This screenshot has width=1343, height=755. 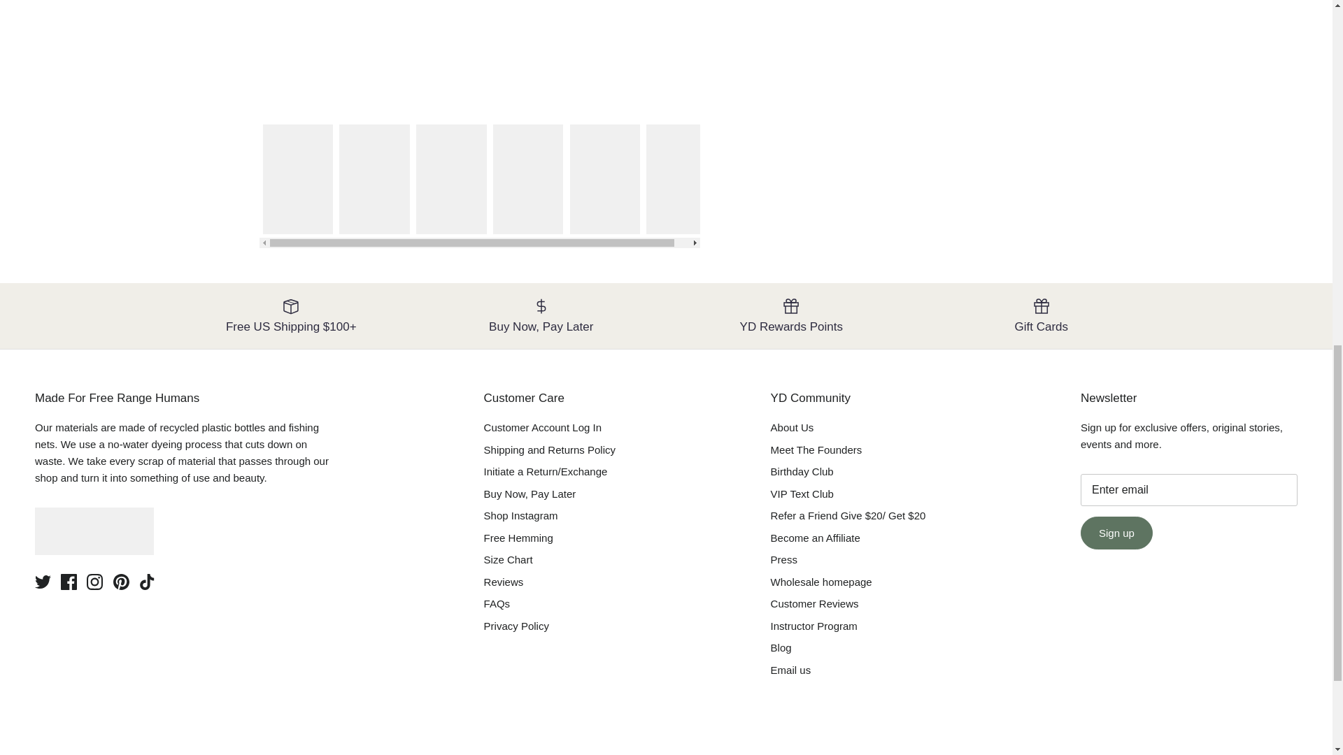 I want to click on Twitter, so click(x=42, y=582).